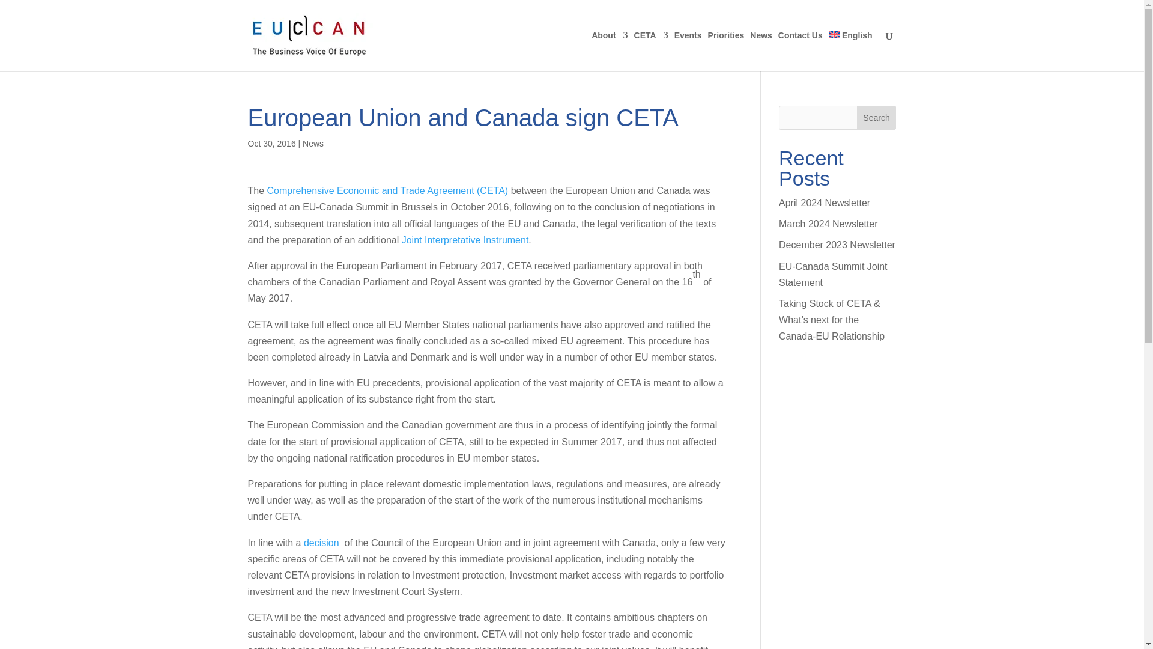 Image resolution: width=1153 pixels, height=649 pixels. Describe the element at coordinates (321, 543) in the screenshot. I see `decision` at that location.